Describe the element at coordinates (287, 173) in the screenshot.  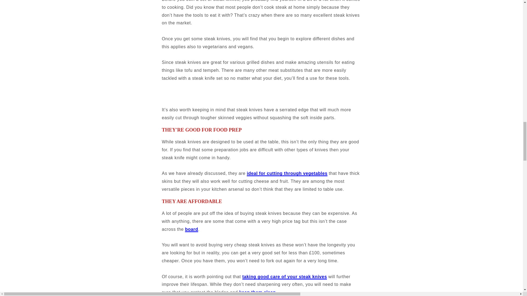
I see `ideal for cutting through vegetables` at that location.